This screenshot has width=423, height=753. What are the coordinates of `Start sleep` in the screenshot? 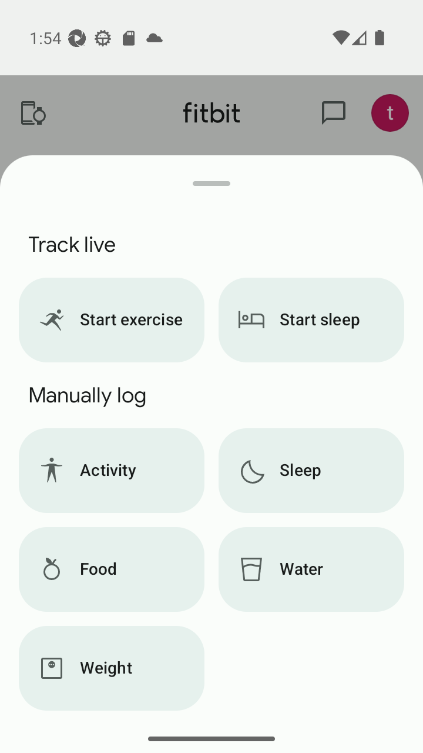 It's located at (311, 320).